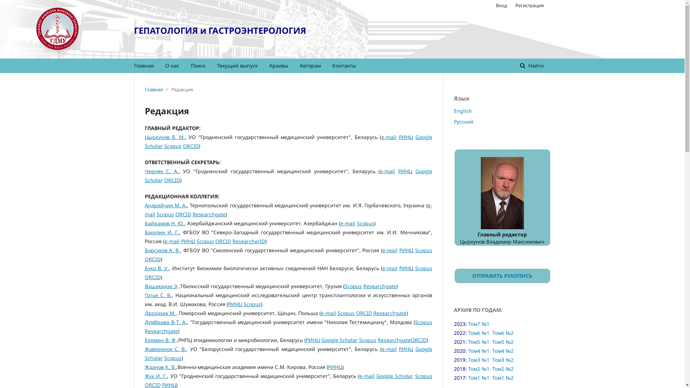  I want to click on e-mail, so click(389, 349).